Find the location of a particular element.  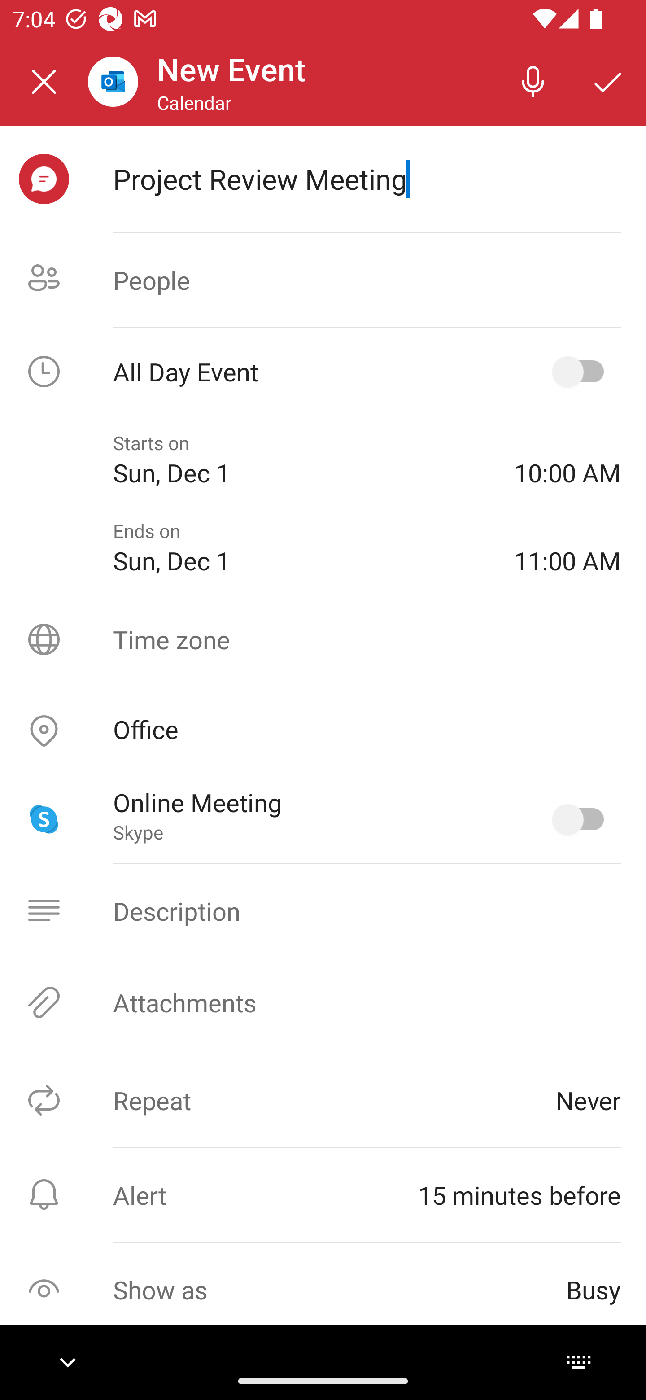

Show as Busy is located at coordinates (323, 1290).